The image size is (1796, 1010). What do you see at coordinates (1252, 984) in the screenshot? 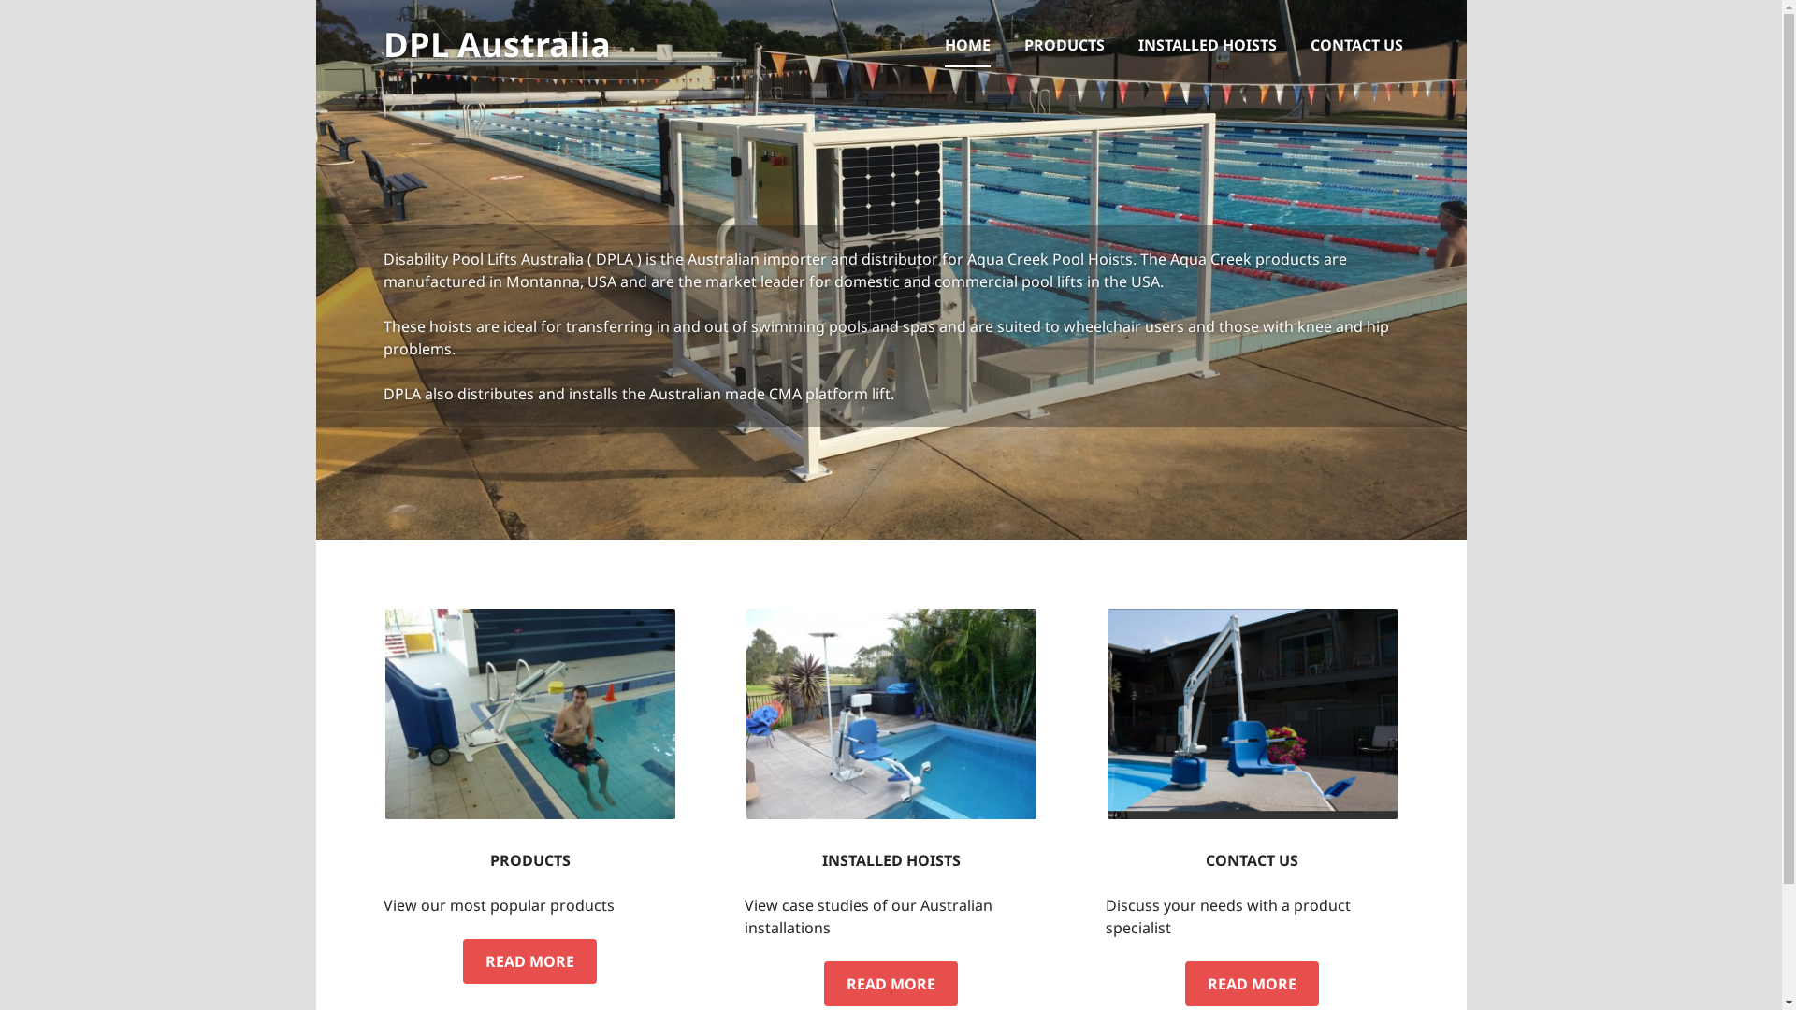
I see `READ MORE
CONTACT US` at bounding box center [1252, 984].